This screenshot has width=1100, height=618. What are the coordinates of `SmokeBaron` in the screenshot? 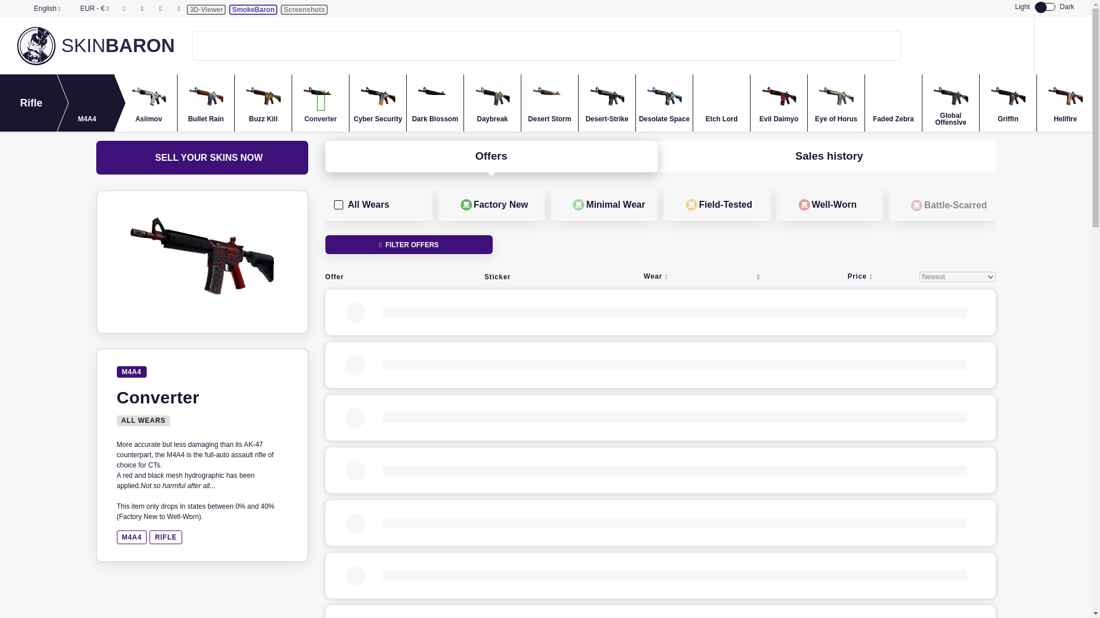 It's located at (253, 9).